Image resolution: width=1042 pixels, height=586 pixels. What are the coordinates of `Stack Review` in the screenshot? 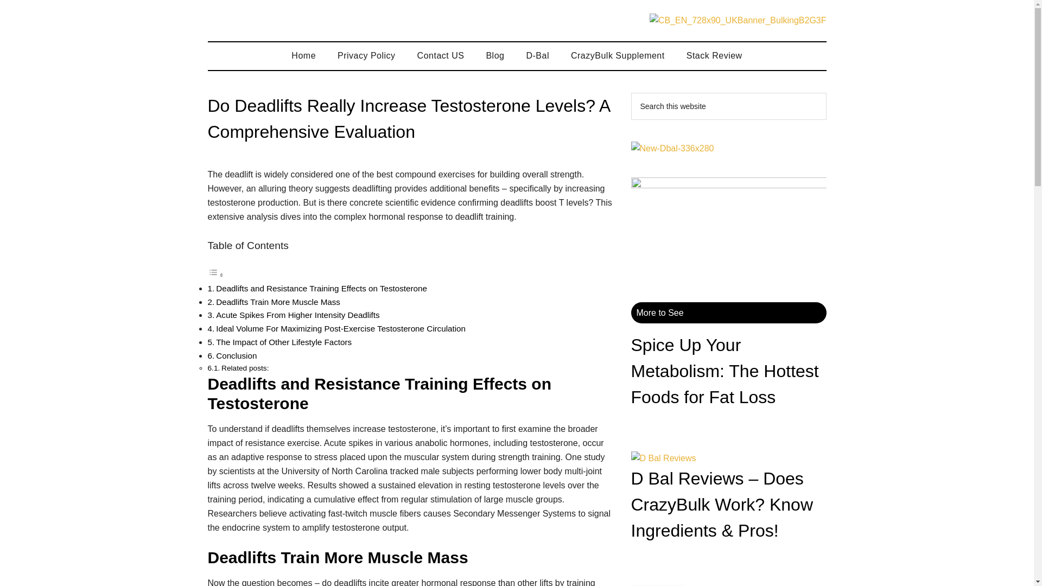 It's located at (714, 55).